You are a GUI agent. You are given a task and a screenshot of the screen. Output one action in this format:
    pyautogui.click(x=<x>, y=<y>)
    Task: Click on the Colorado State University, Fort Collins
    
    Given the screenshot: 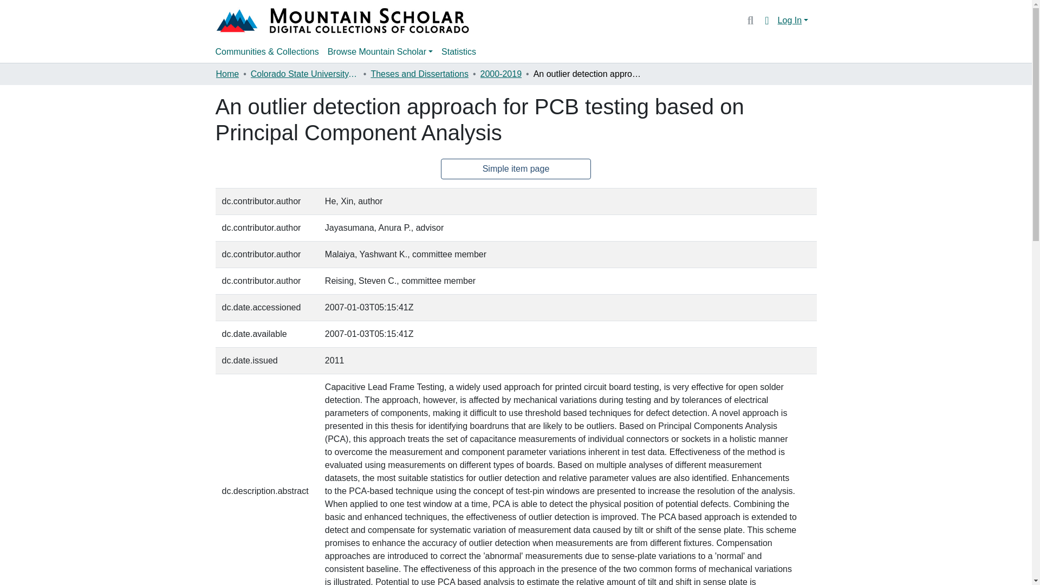 What is the action you would take?
    pyautogui.click(x=304, y=74)
    